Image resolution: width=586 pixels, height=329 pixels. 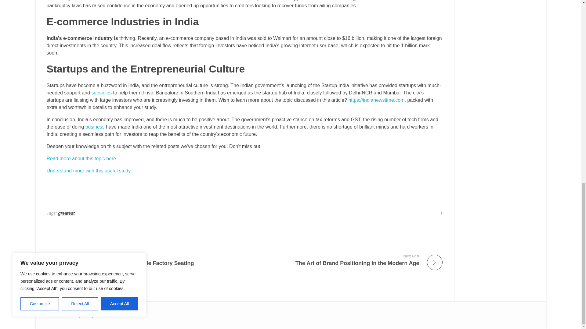 What do you see at coordinates (81, 158) in the screenshot?
I see `greatest` at bounding box center [81, 158].